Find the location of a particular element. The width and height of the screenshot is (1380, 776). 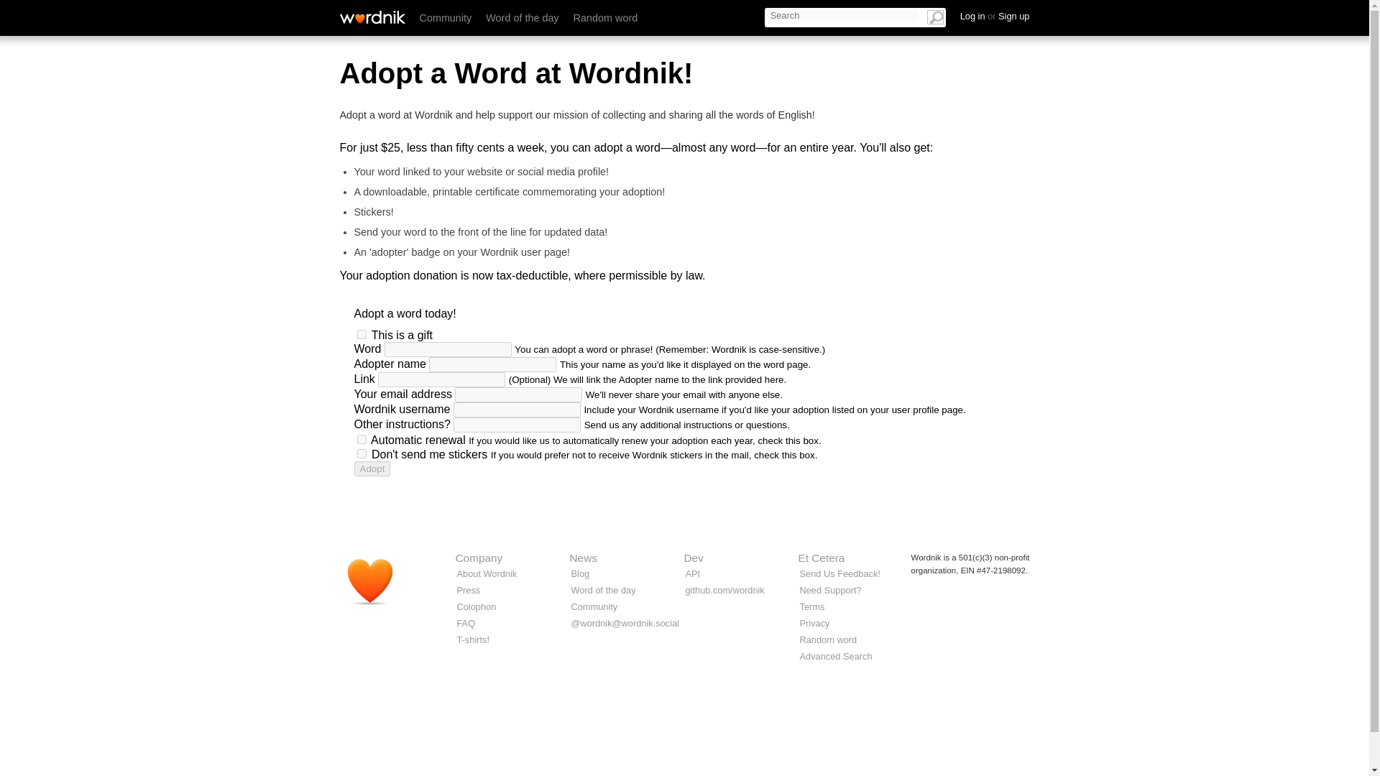

Dev is located at coordinates (694, 558).